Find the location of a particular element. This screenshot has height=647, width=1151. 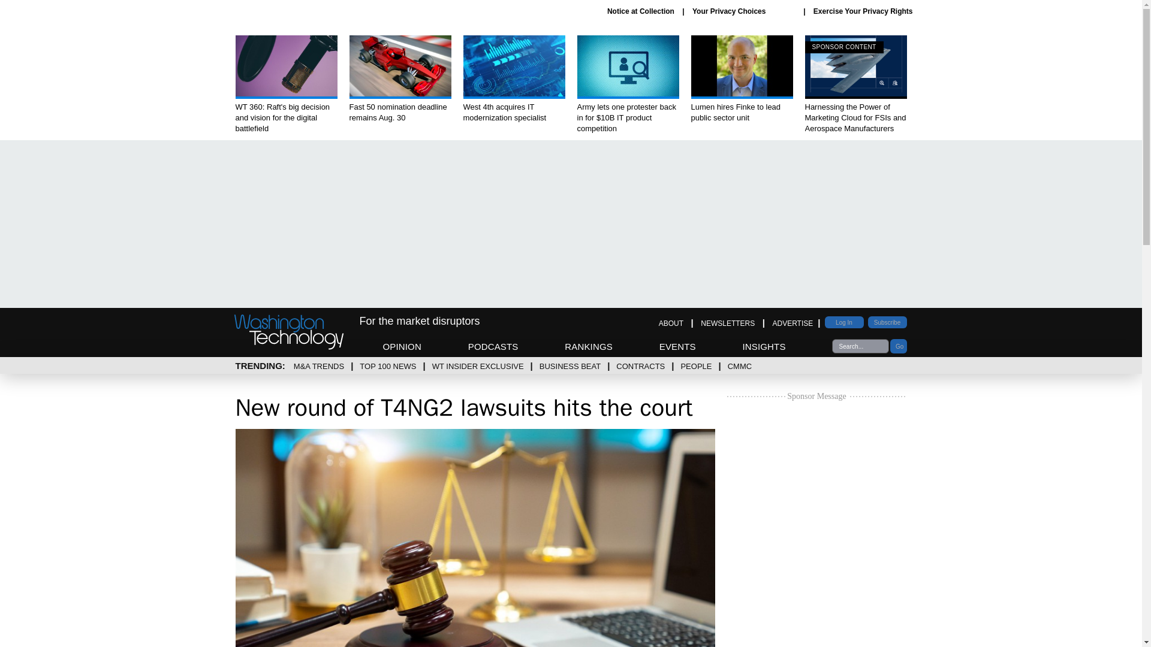

Lumen hires Finke to lead public sector unit is located at coordinates (742, 79).